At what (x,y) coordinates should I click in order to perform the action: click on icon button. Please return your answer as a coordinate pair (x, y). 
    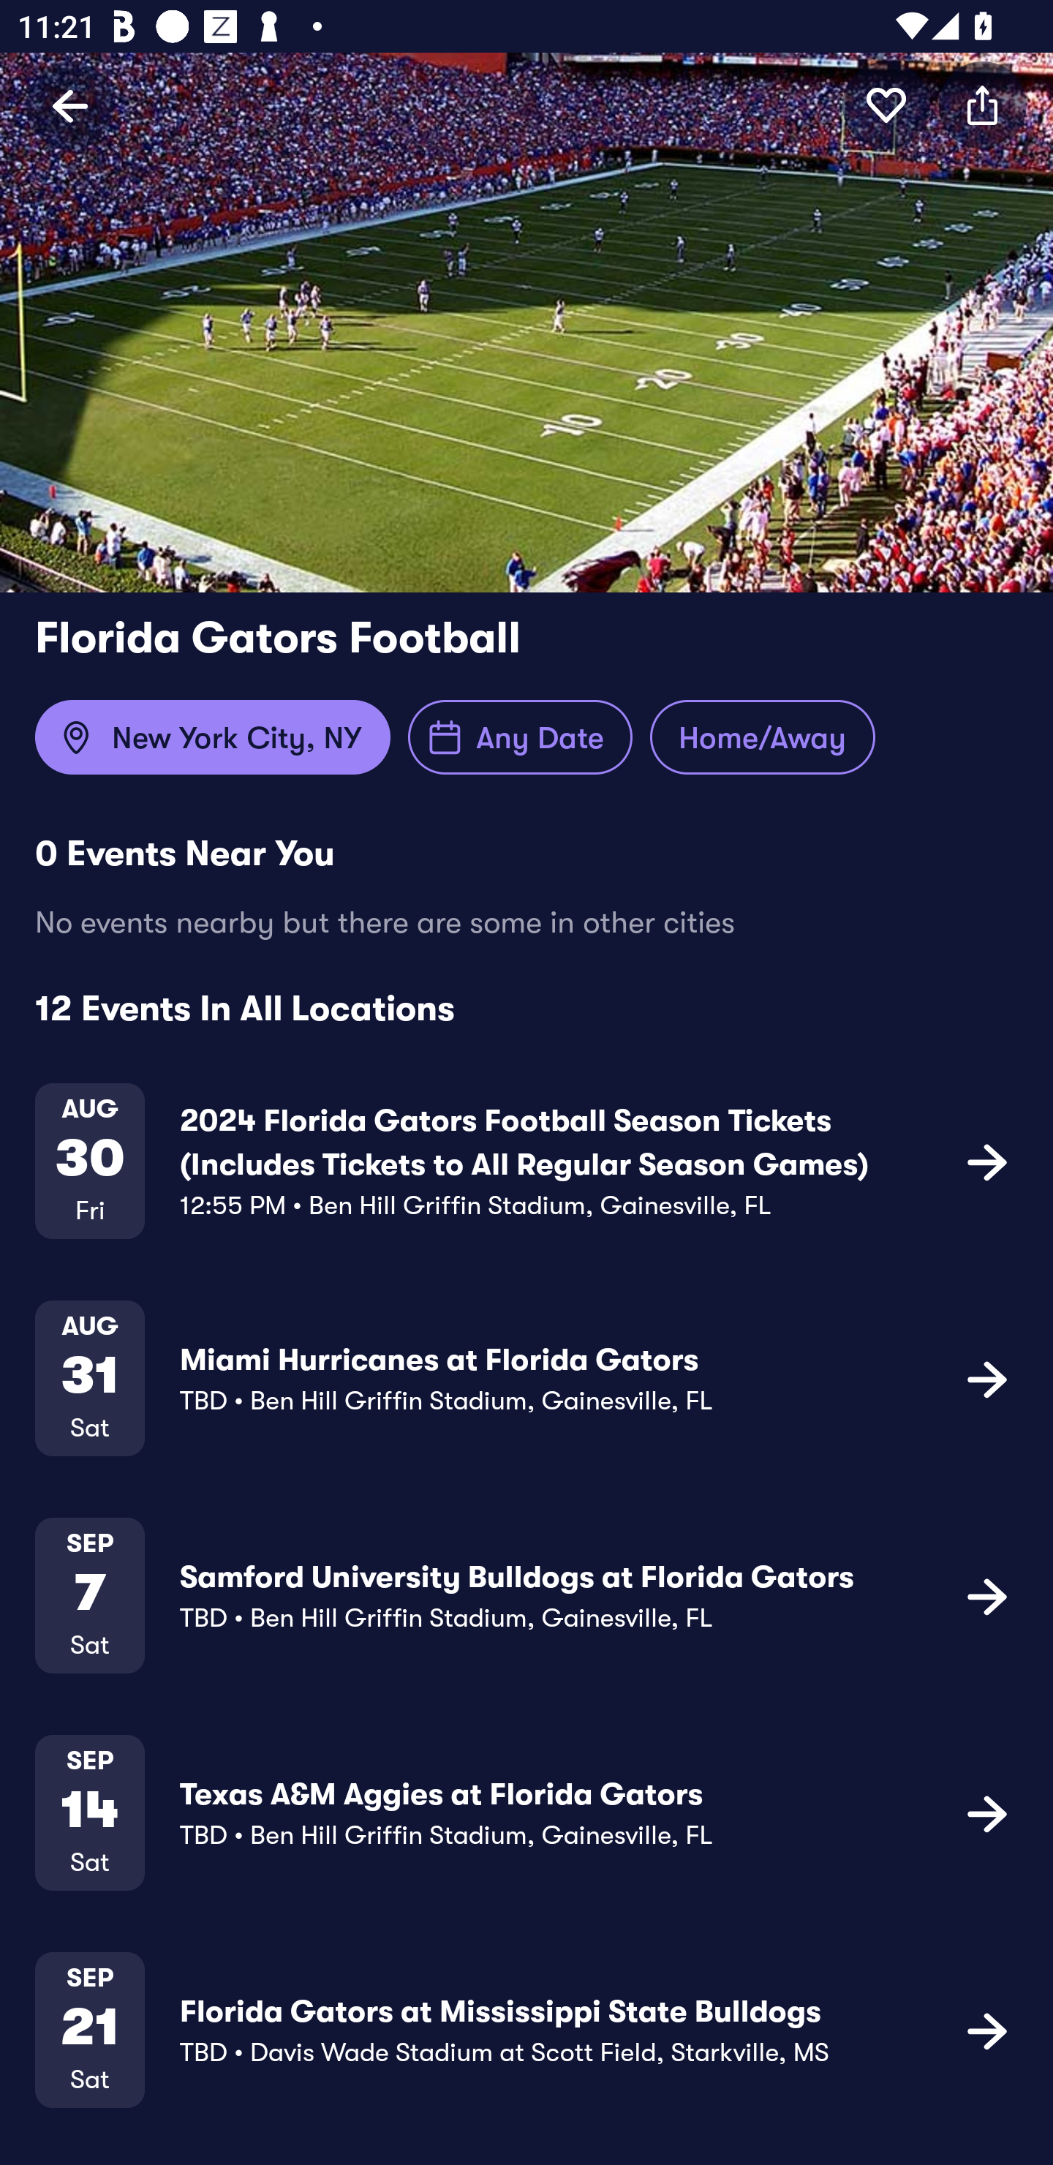
    Looking at the image, I should click on (987, 2030).